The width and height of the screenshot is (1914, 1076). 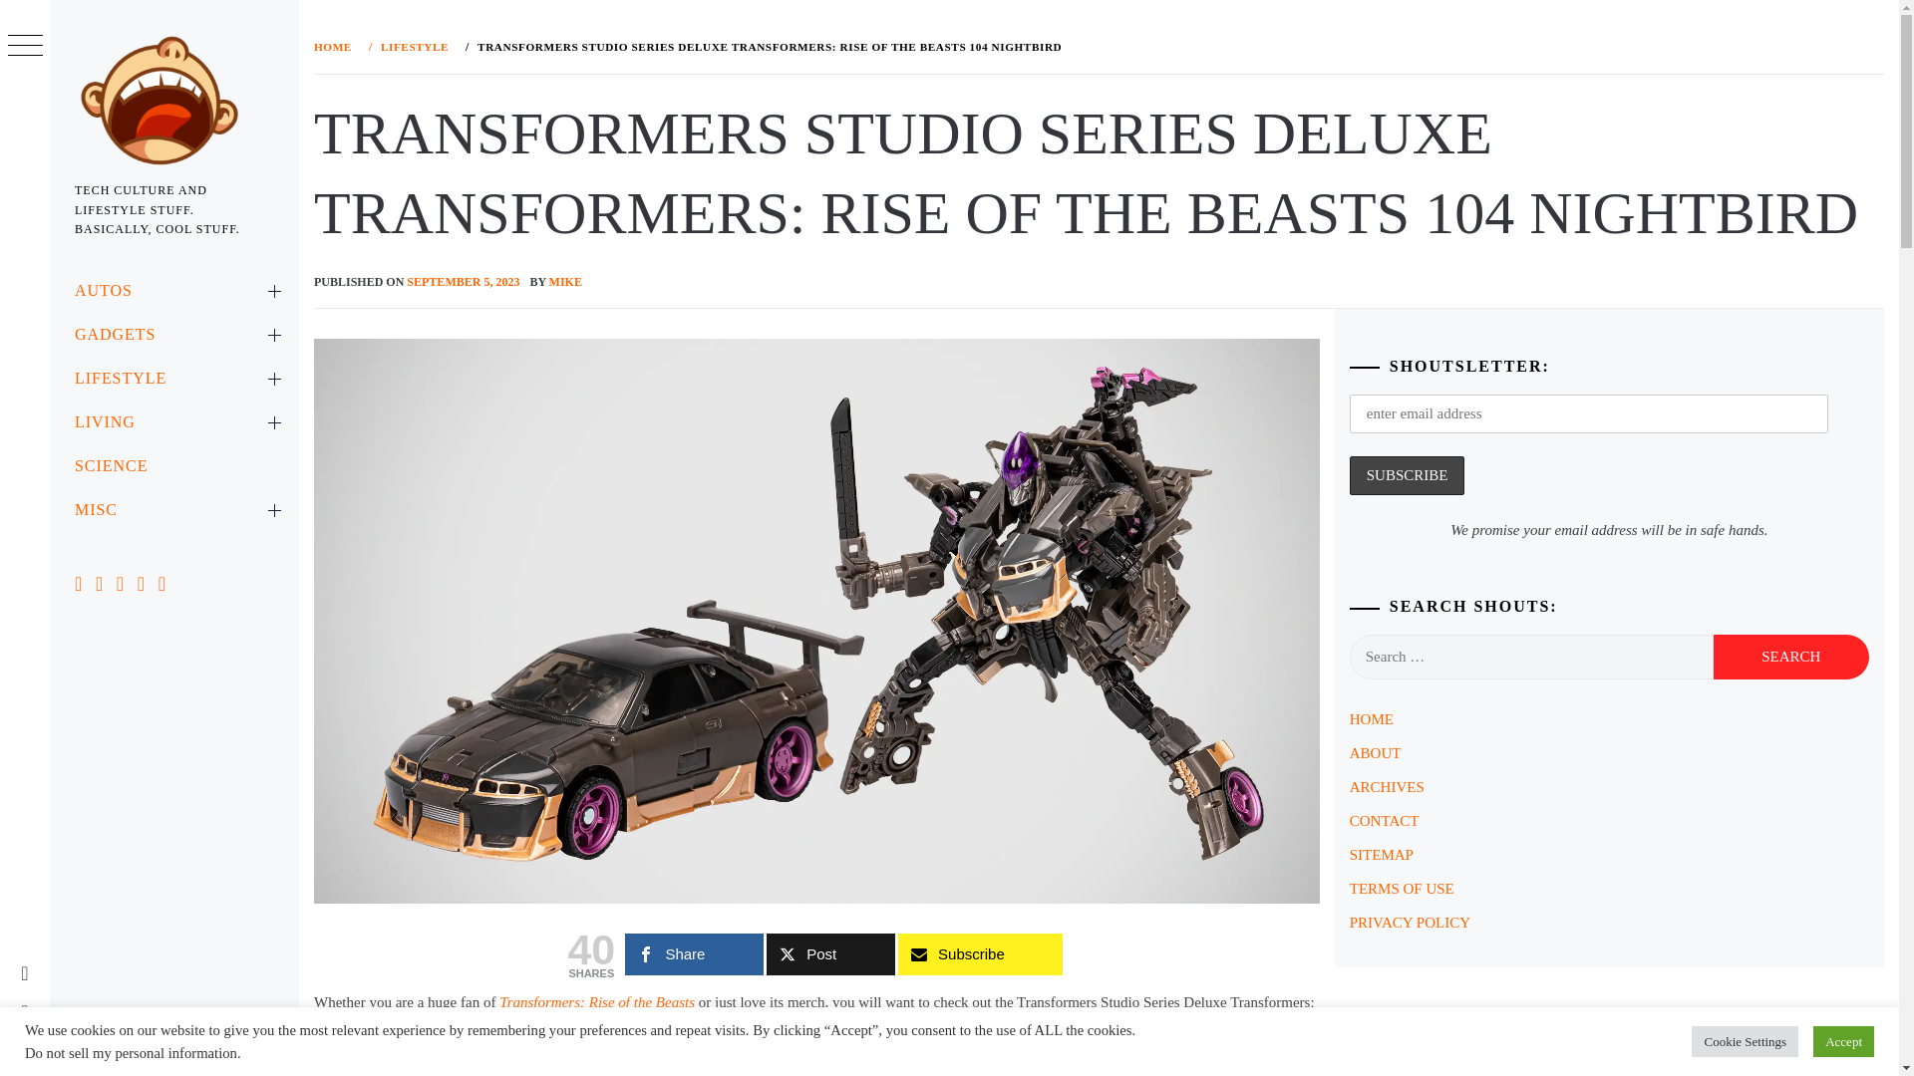 I want to click on GADGETS, so click(x=173, y=335).